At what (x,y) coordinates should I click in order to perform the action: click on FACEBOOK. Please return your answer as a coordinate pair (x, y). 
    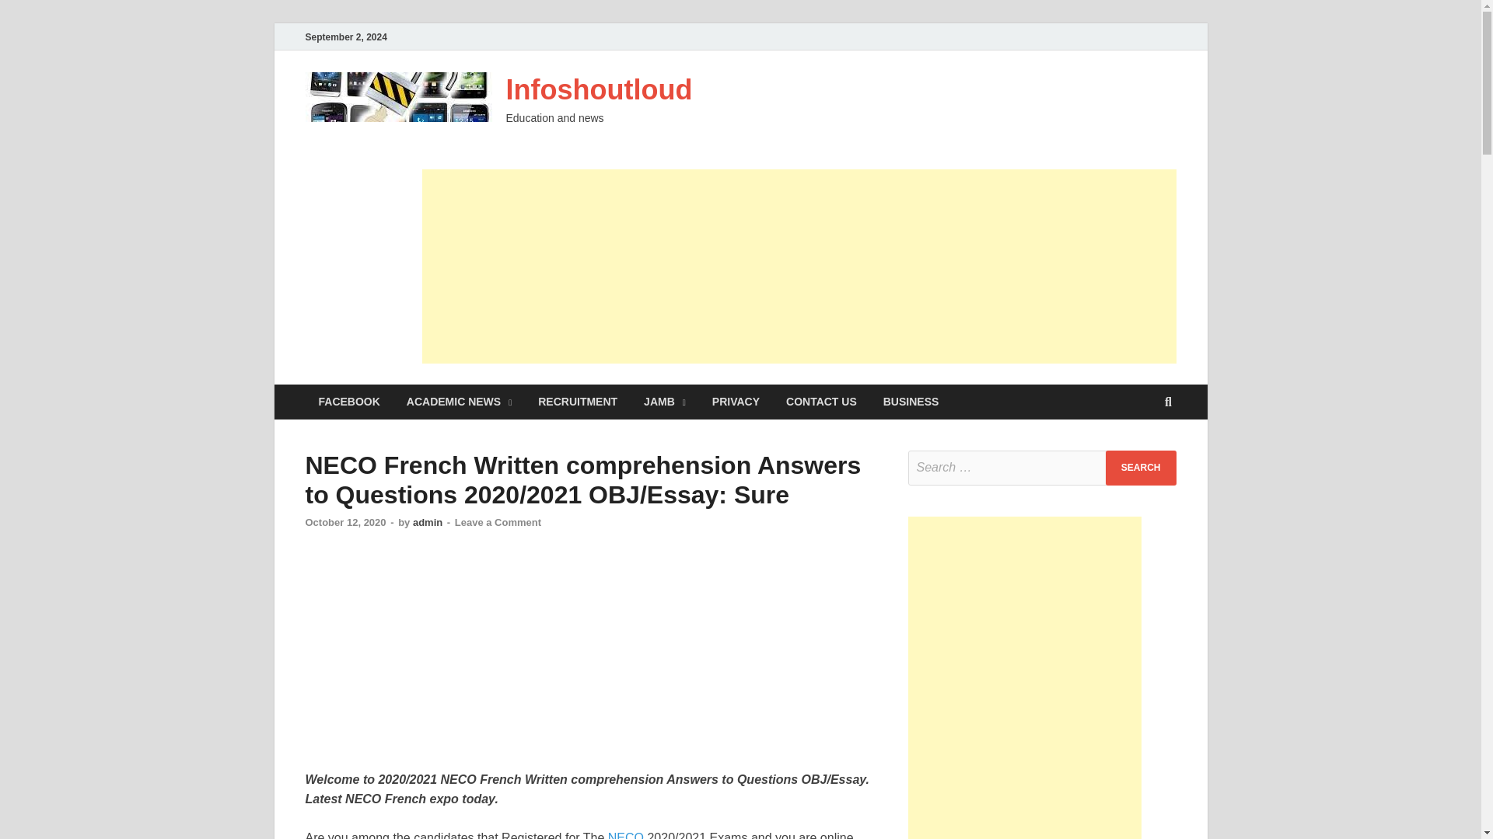
    Looking at the image, I should click on (348, 402).